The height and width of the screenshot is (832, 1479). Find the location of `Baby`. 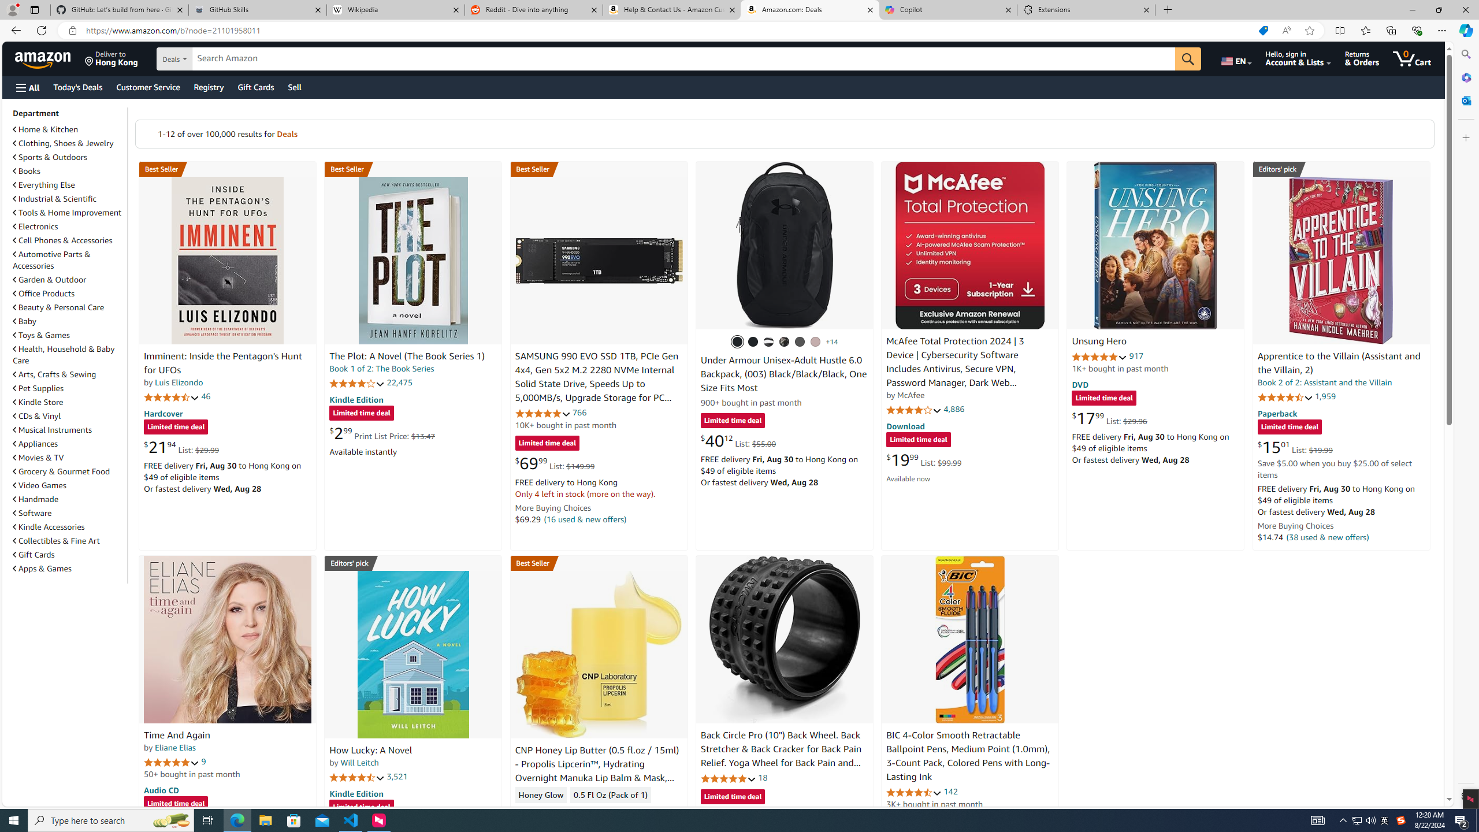

Baby is located at coordinates (25, 321).